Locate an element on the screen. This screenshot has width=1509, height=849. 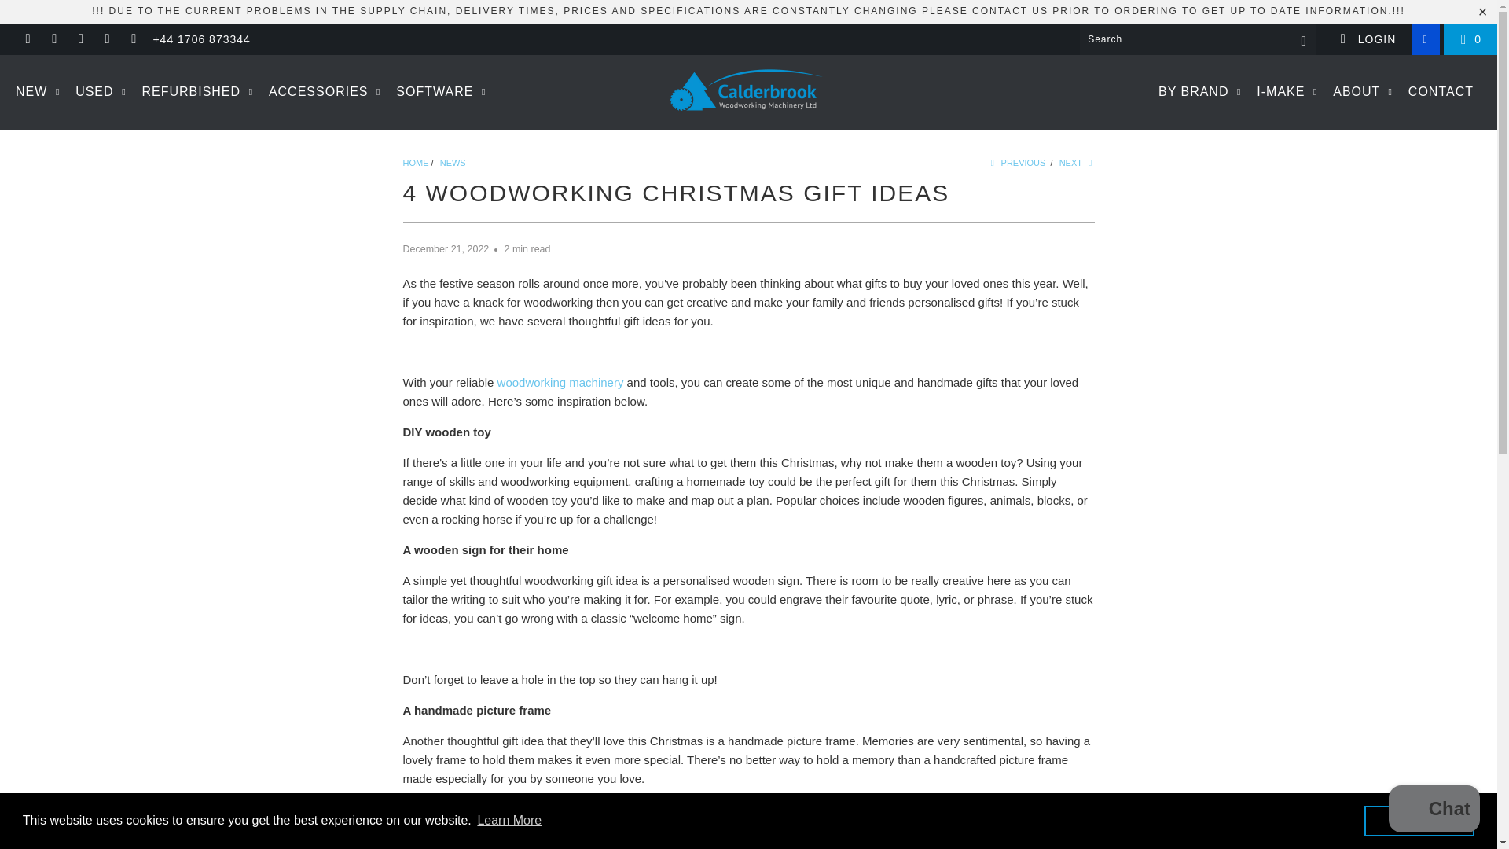
Calderbrook on Twitter is located at coordinates (27, 39).